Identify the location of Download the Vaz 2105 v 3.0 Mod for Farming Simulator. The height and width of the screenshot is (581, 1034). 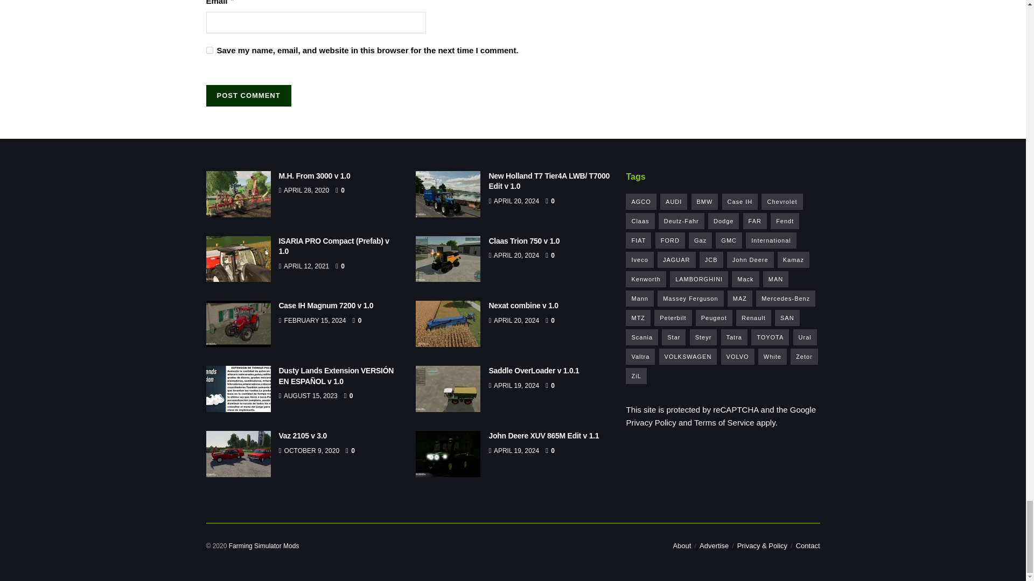
(238, 454).